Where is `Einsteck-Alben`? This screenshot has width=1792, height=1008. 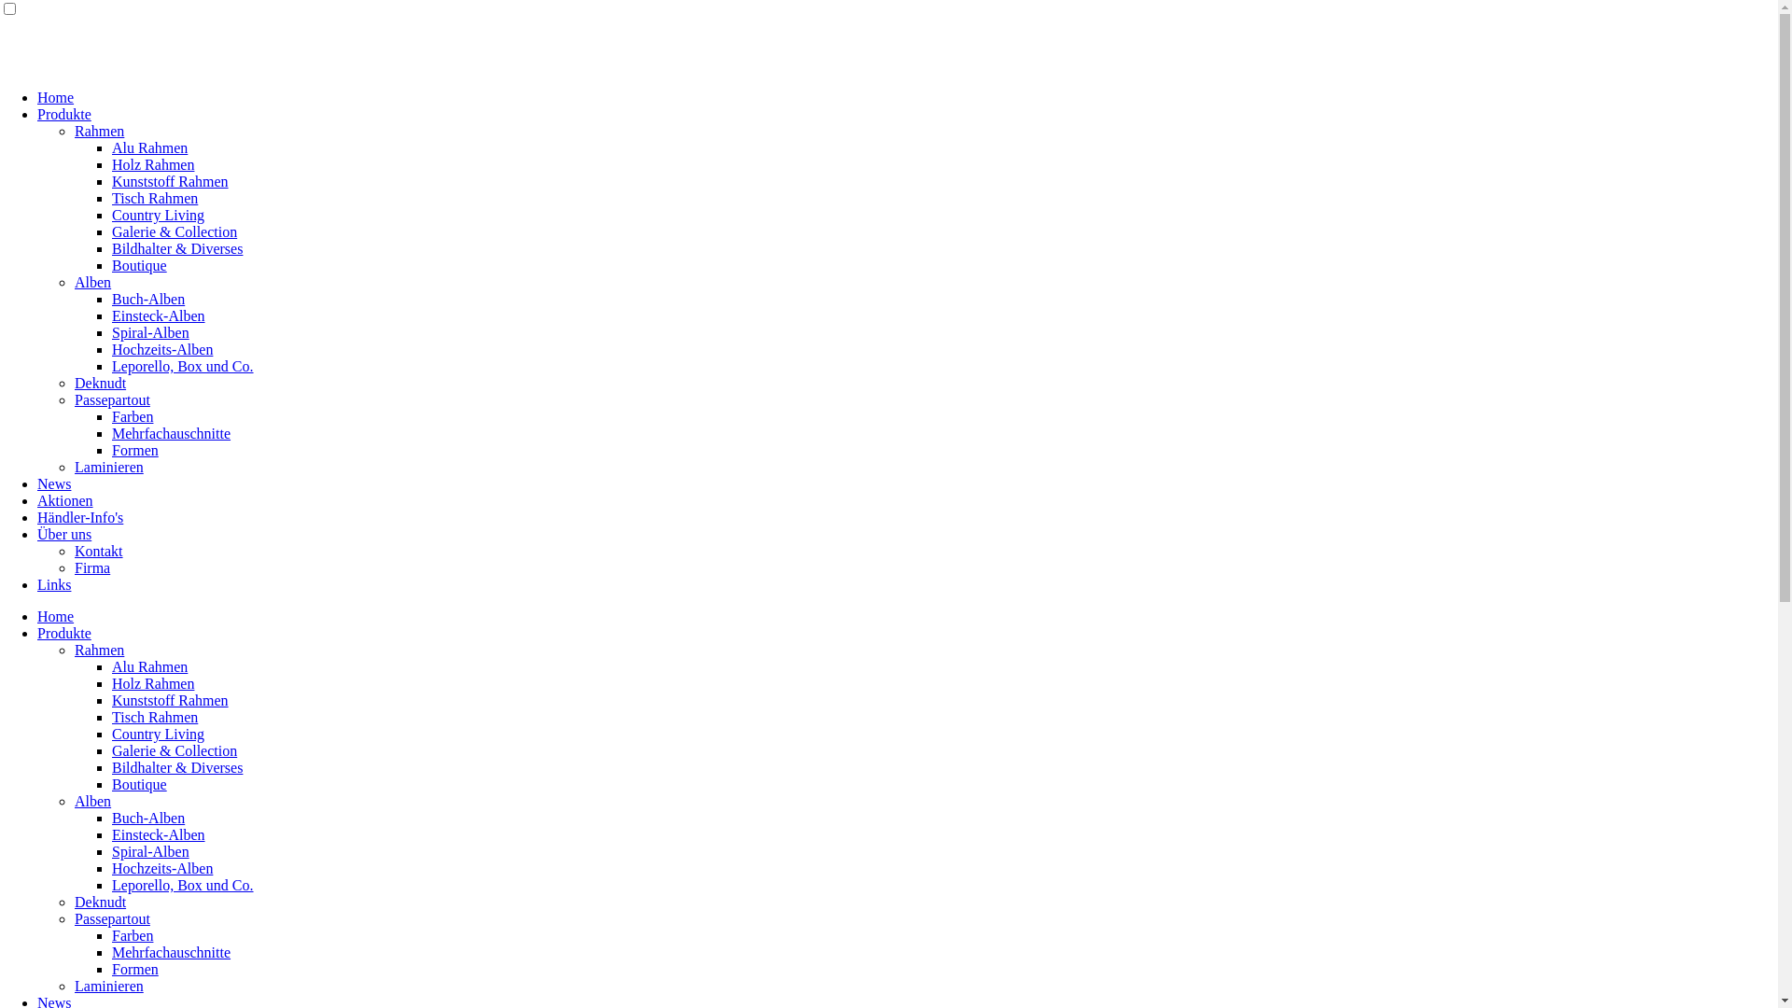 Einsteck-Alben is located at coordinates (159, 834).